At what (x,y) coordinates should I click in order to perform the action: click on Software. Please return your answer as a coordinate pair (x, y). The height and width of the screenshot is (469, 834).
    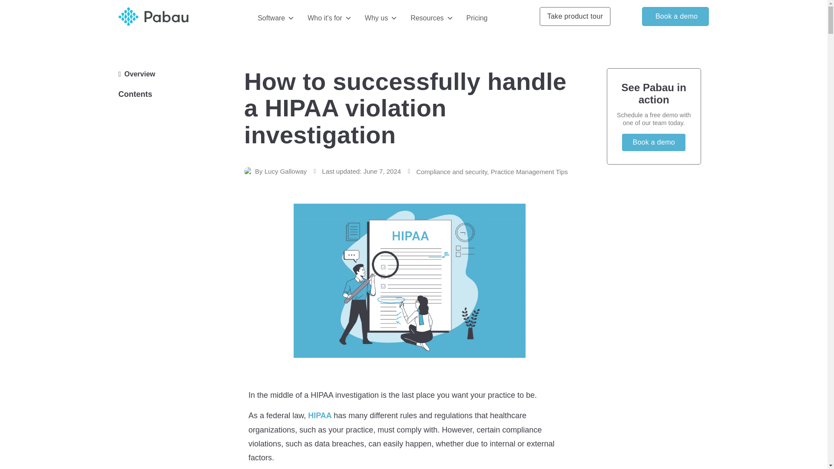
    Looking at the image, I should click on (276, 18).